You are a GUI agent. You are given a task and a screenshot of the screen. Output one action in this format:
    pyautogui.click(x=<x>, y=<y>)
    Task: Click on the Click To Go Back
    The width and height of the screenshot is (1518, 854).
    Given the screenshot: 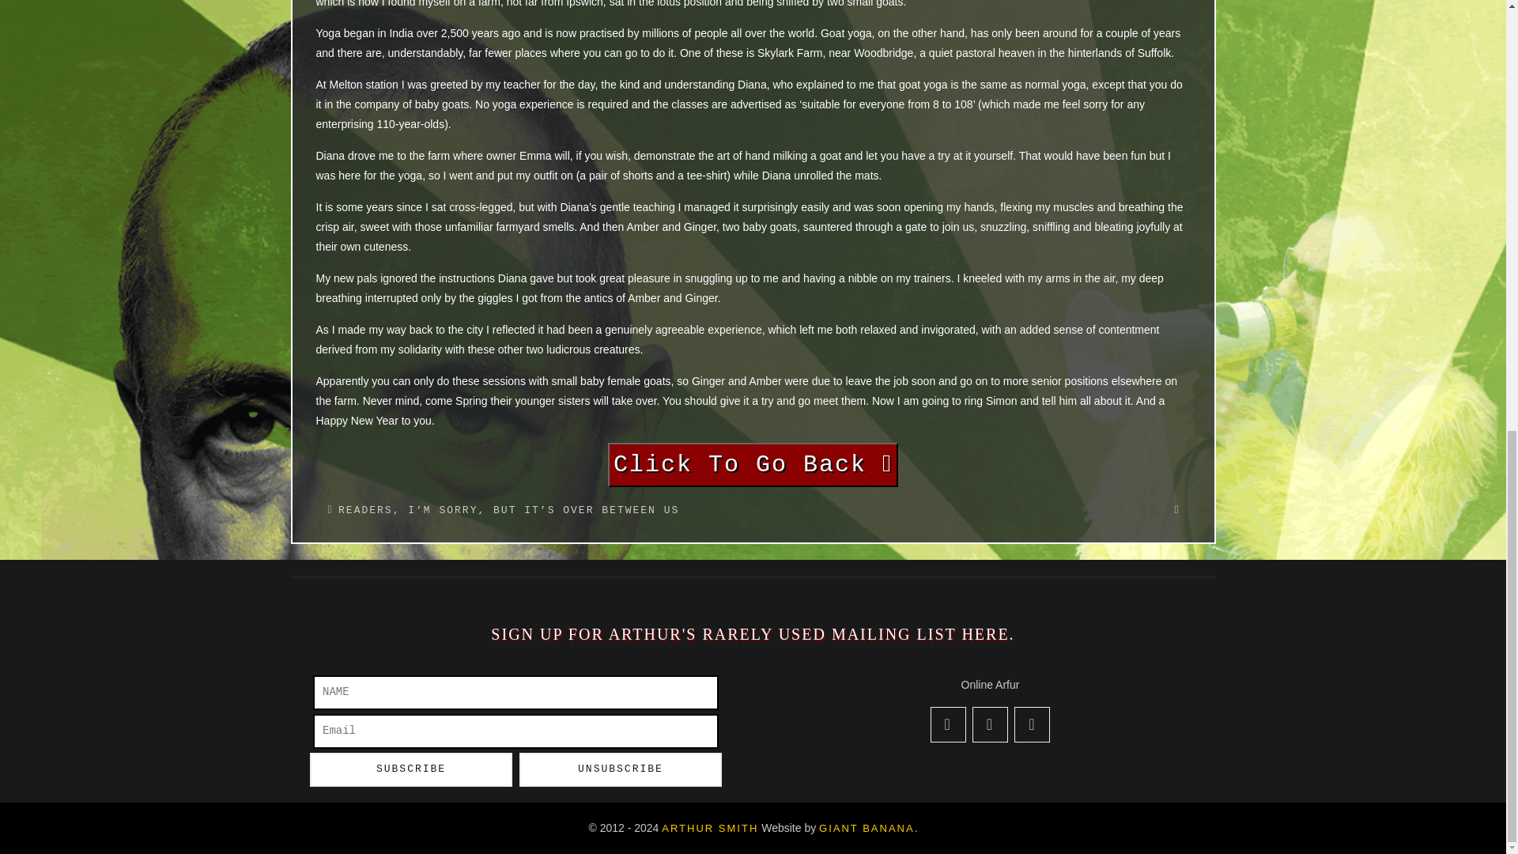 What is the action you would take?
    pyautogui.click(x=753, y=465)
    